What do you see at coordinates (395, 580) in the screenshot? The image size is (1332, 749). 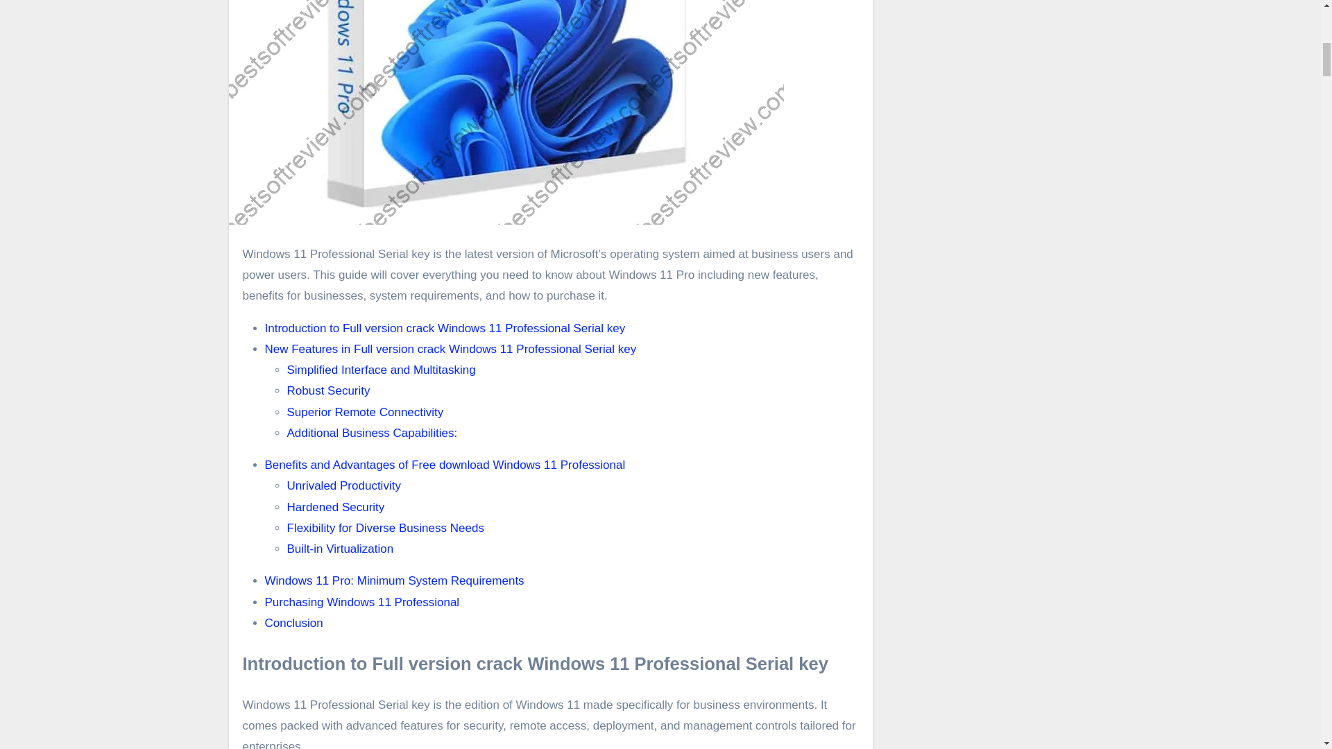 I see `Windows 11 Pro: Minimum System Requirements` at bounding box center [395, 580].